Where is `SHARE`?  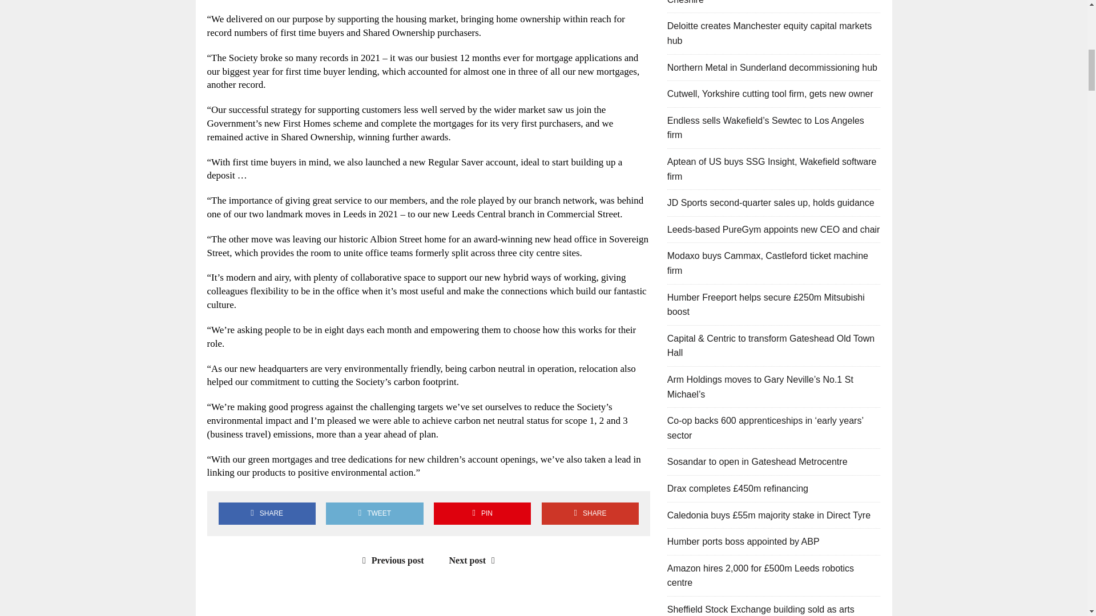 SHARE is located at coordinates (590, 513).